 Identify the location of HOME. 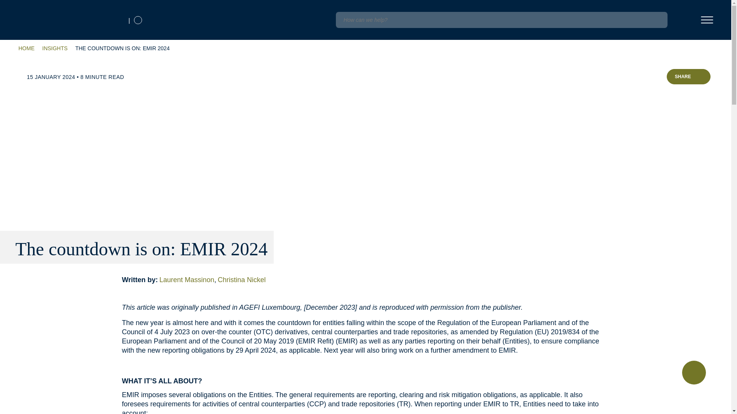
(26, 48).